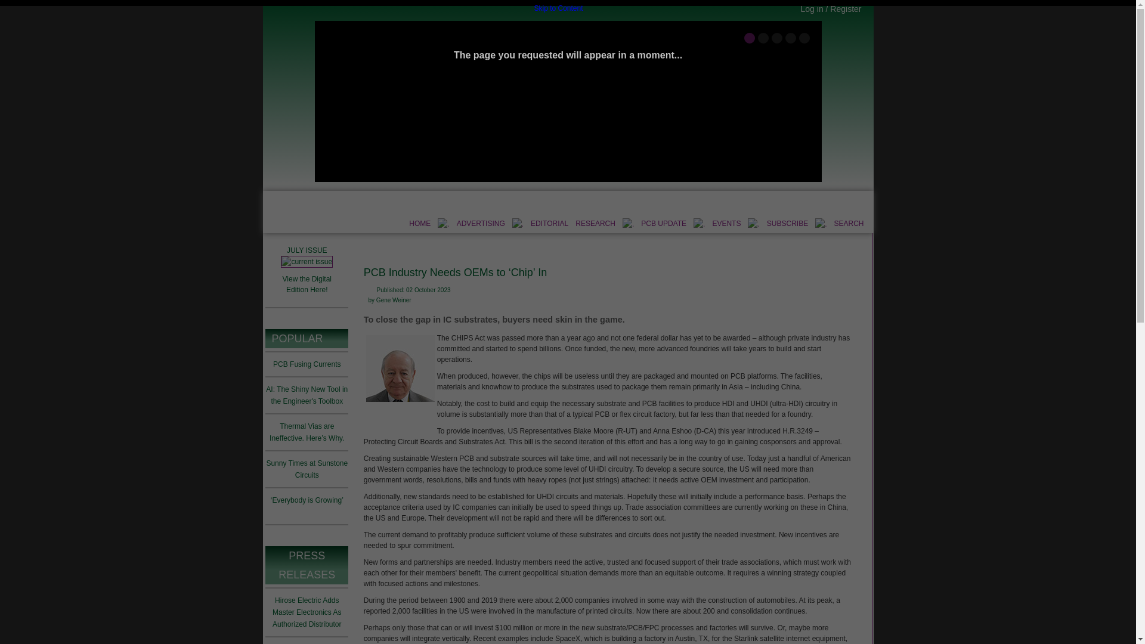 This screenshot has height=644, width=1145. Describe the element at coordinates (481, 223) in the screenshot. I see `ADVERTISING` at that location.